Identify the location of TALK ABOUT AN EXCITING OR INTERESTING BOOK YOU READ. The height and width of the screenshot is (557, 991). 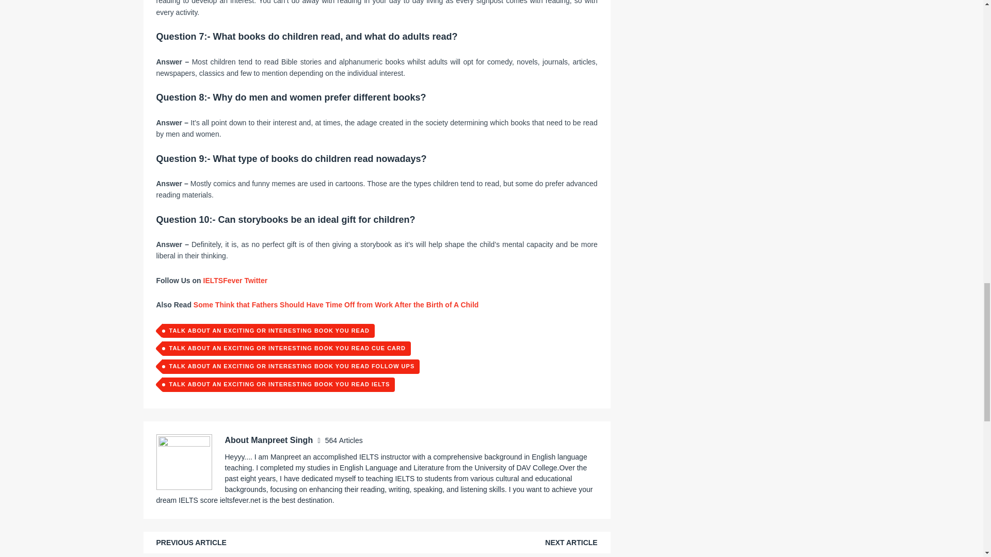
(267, 331).